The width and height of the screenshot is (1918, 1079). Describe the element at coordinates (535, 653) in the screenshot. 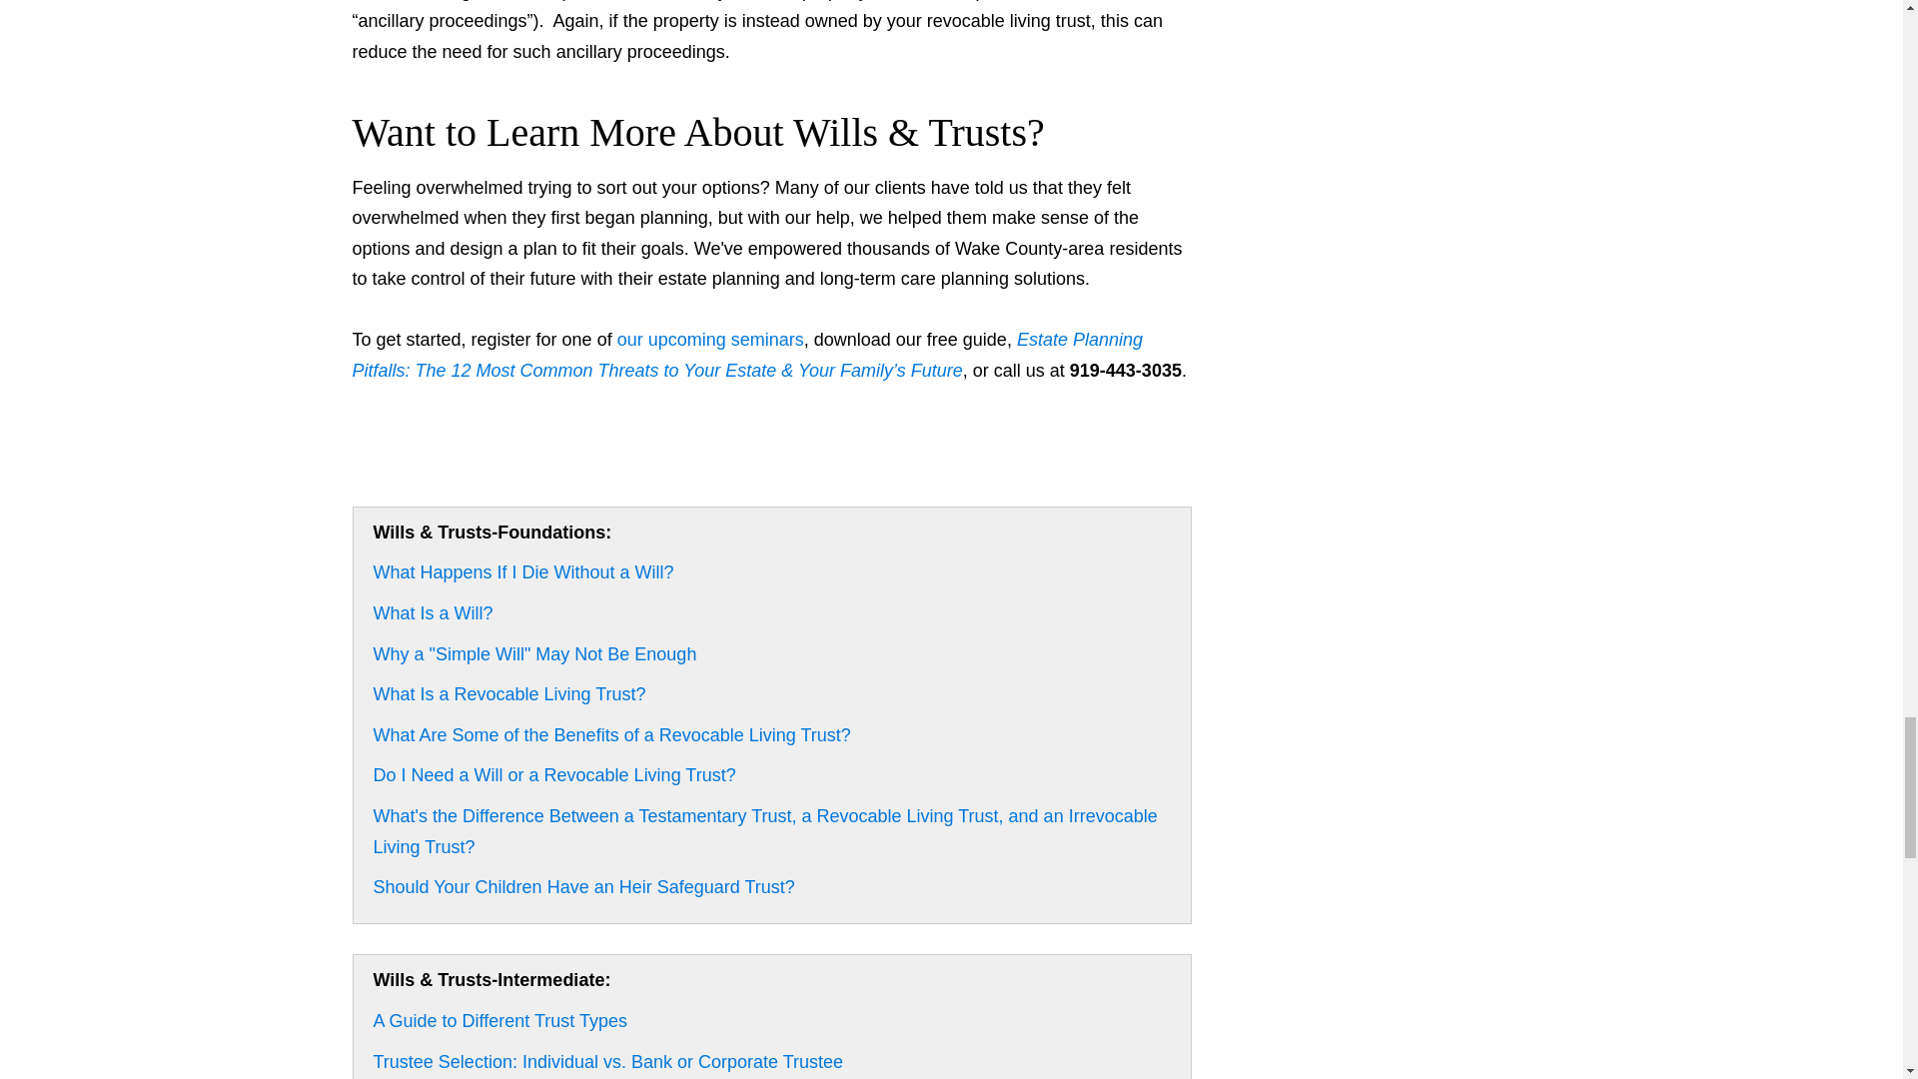

I see `Why a ` at that location.